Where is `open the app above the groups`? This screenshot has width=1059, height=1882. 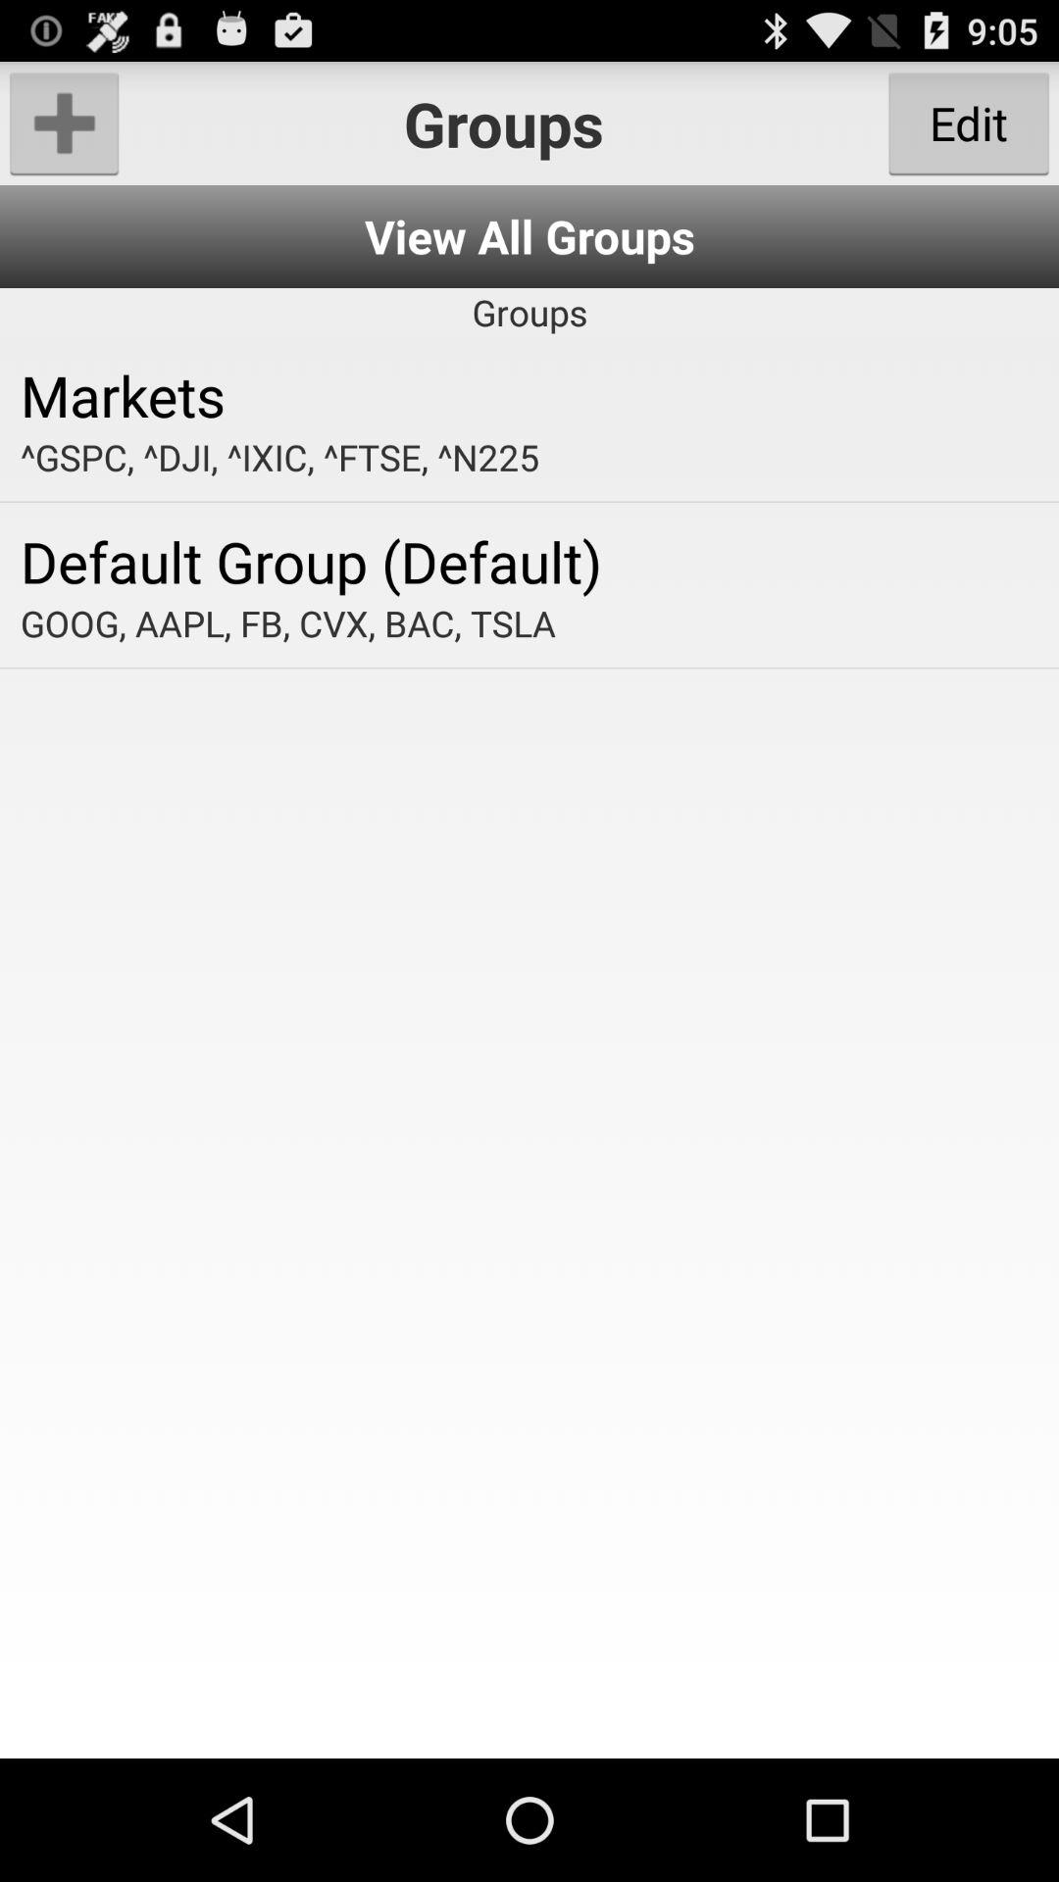 open the app above the groups is located at coordinates (529, 237).